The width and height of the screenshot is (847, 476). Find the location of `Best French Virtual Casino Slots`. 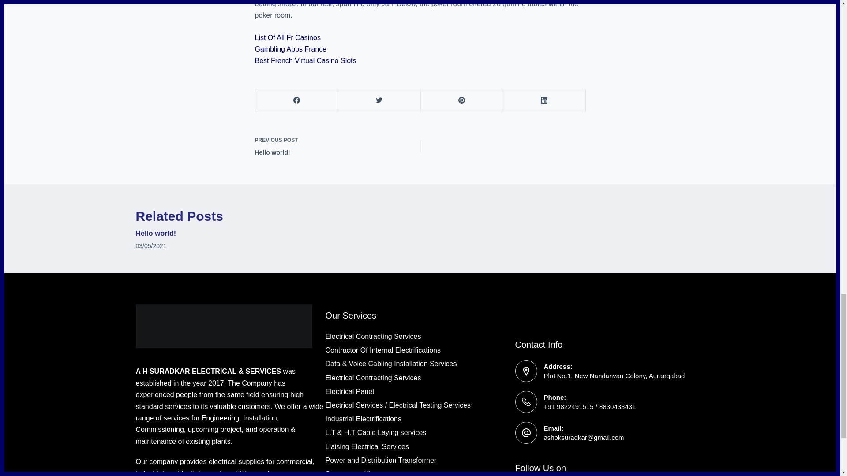

Best French Virtual Casino Slots is located at coordinates (305, 60).